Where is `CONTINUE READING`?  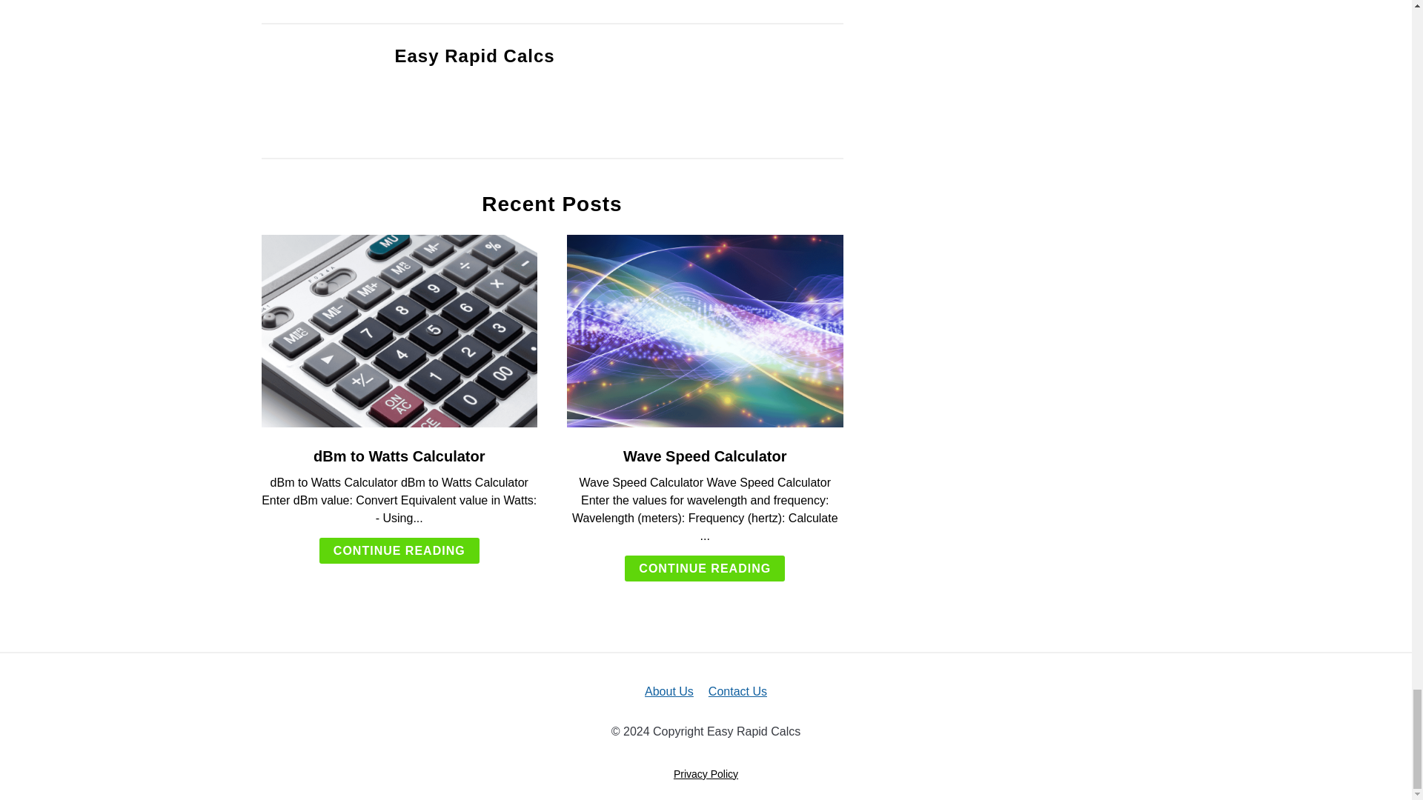
CONTINUE READING is located at coordinates (399, 550).